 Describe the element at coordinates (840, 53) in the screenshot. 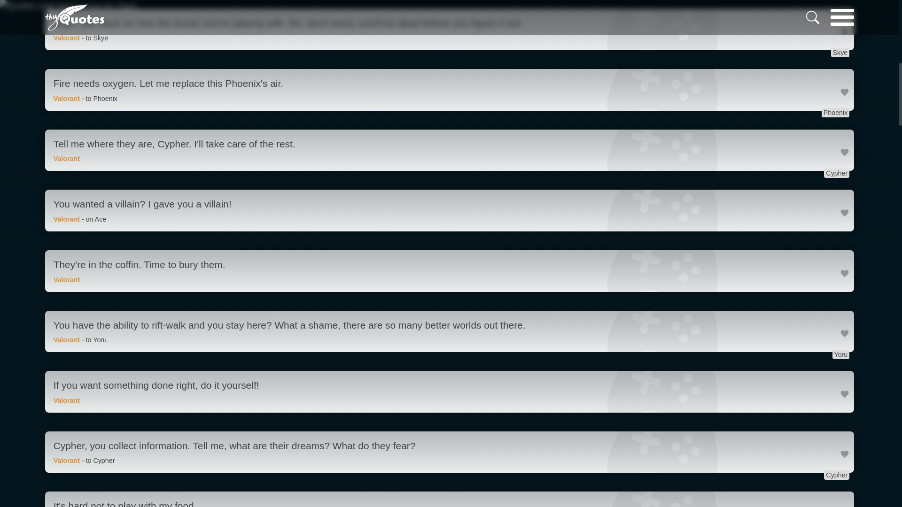

I see `Skye` at that location.